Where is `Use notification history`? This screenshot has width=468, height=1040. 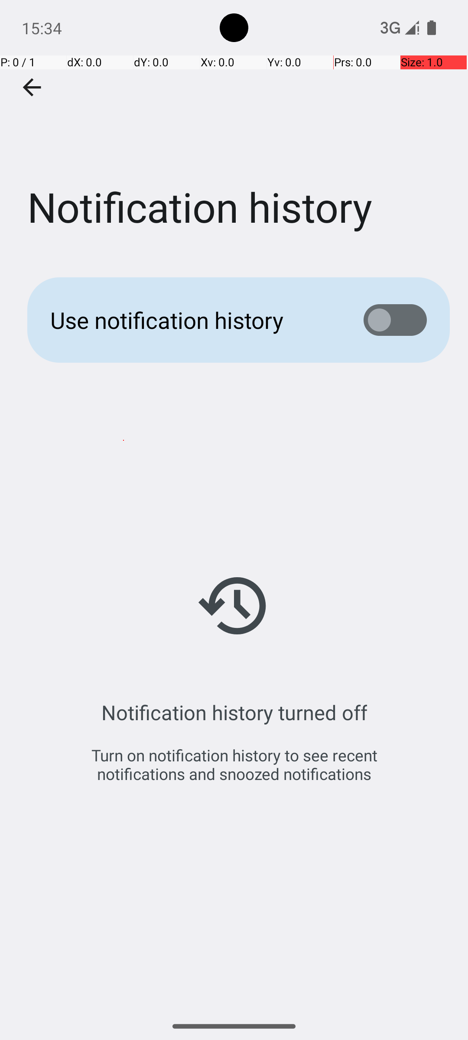
Use notification history is located at coordinates (193, 320).